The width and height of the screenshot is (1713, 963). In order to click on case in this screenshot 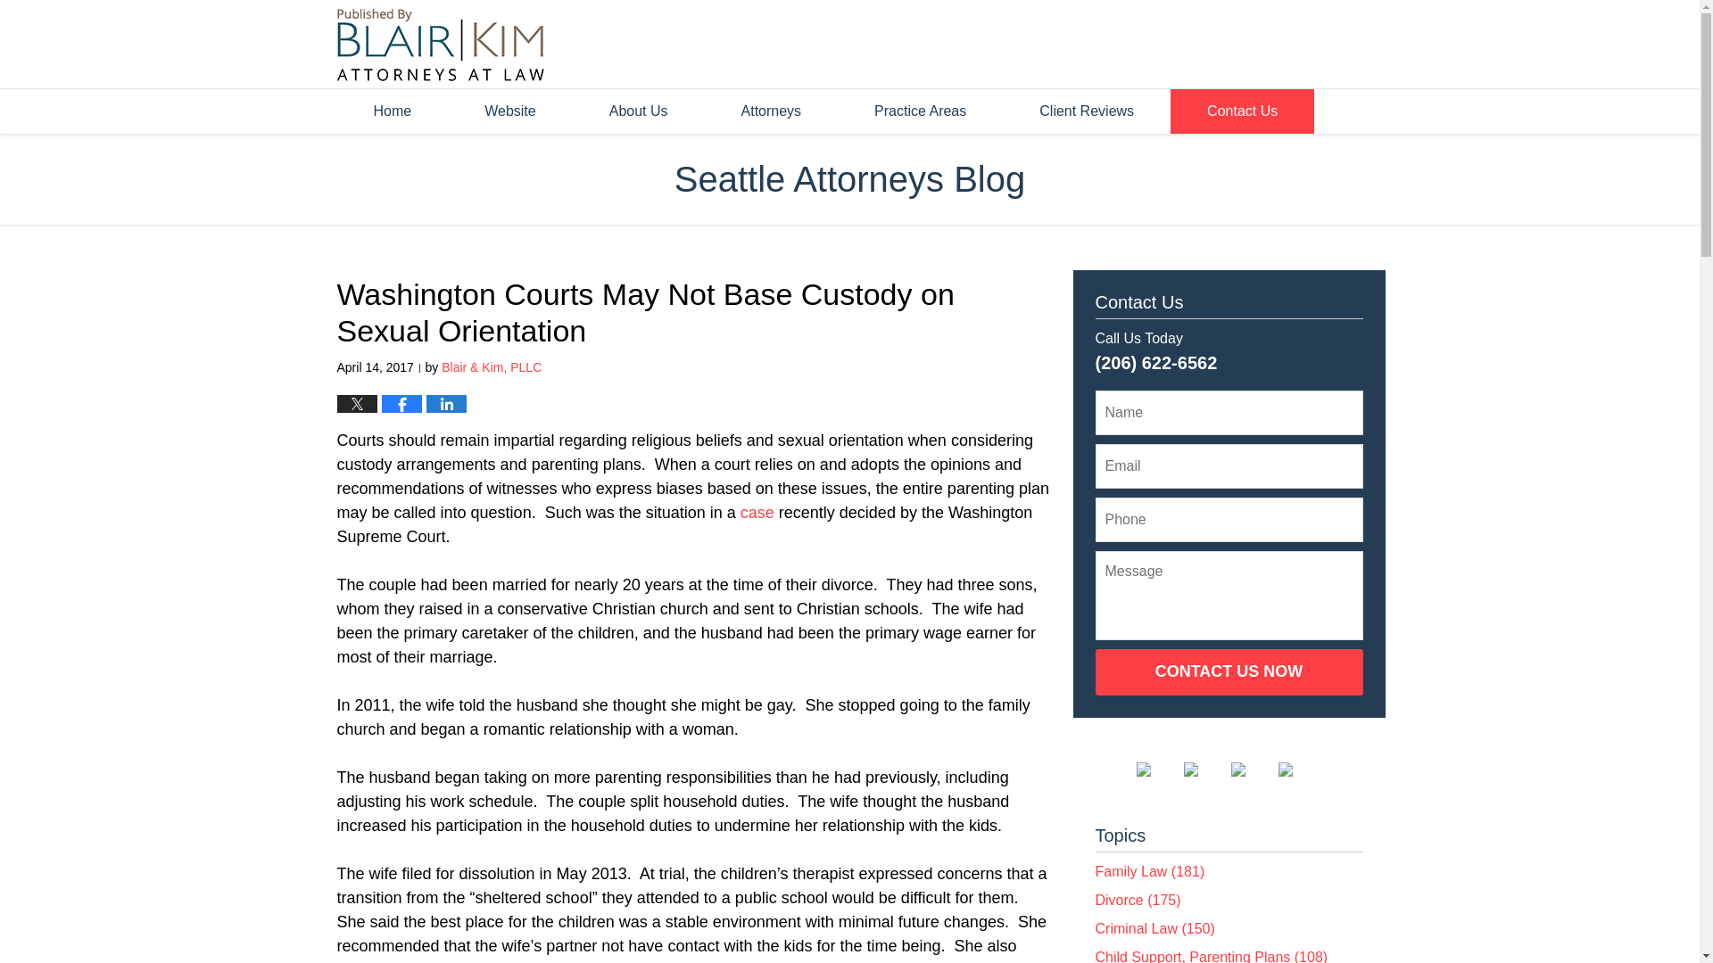, I will do `click(757, 512)`.